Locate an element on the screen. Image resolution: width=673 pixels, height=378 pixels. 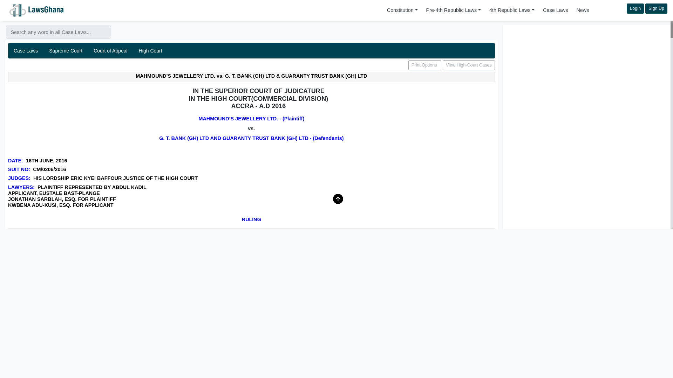
Supreme Court is located at coordinates (66, 51).